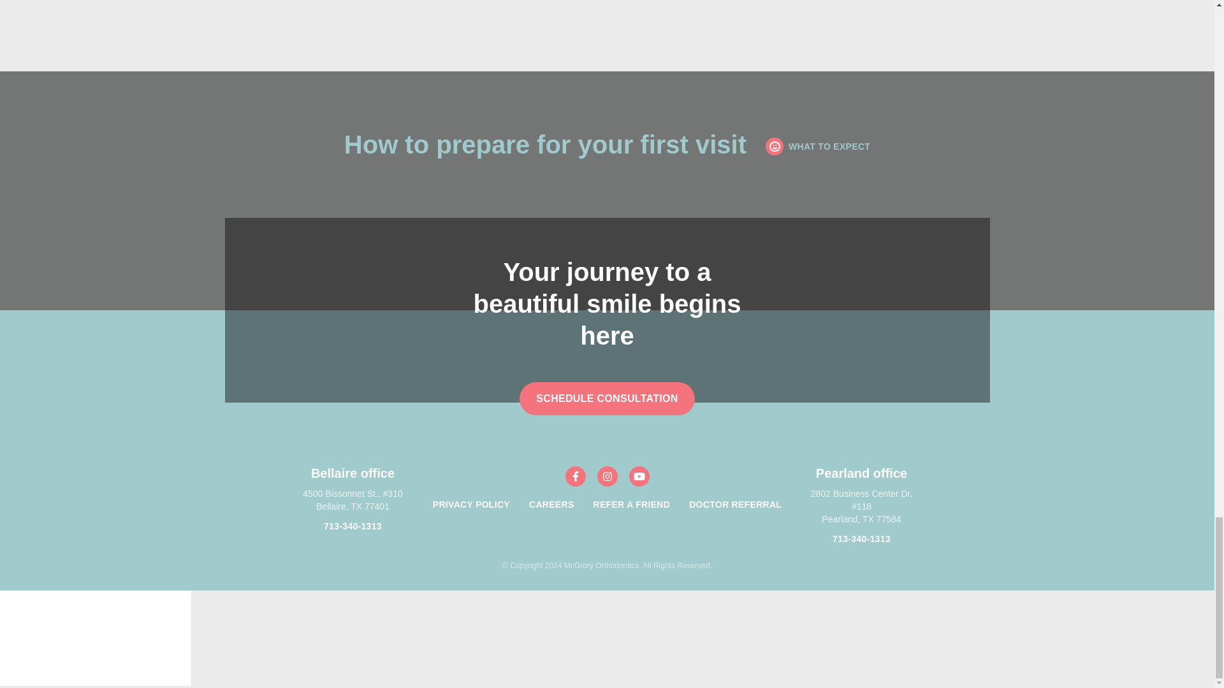  Describe the element at coordinates (607, 399) in the screenshot. I see `SCHEDULE CONSULTATION` at that location.